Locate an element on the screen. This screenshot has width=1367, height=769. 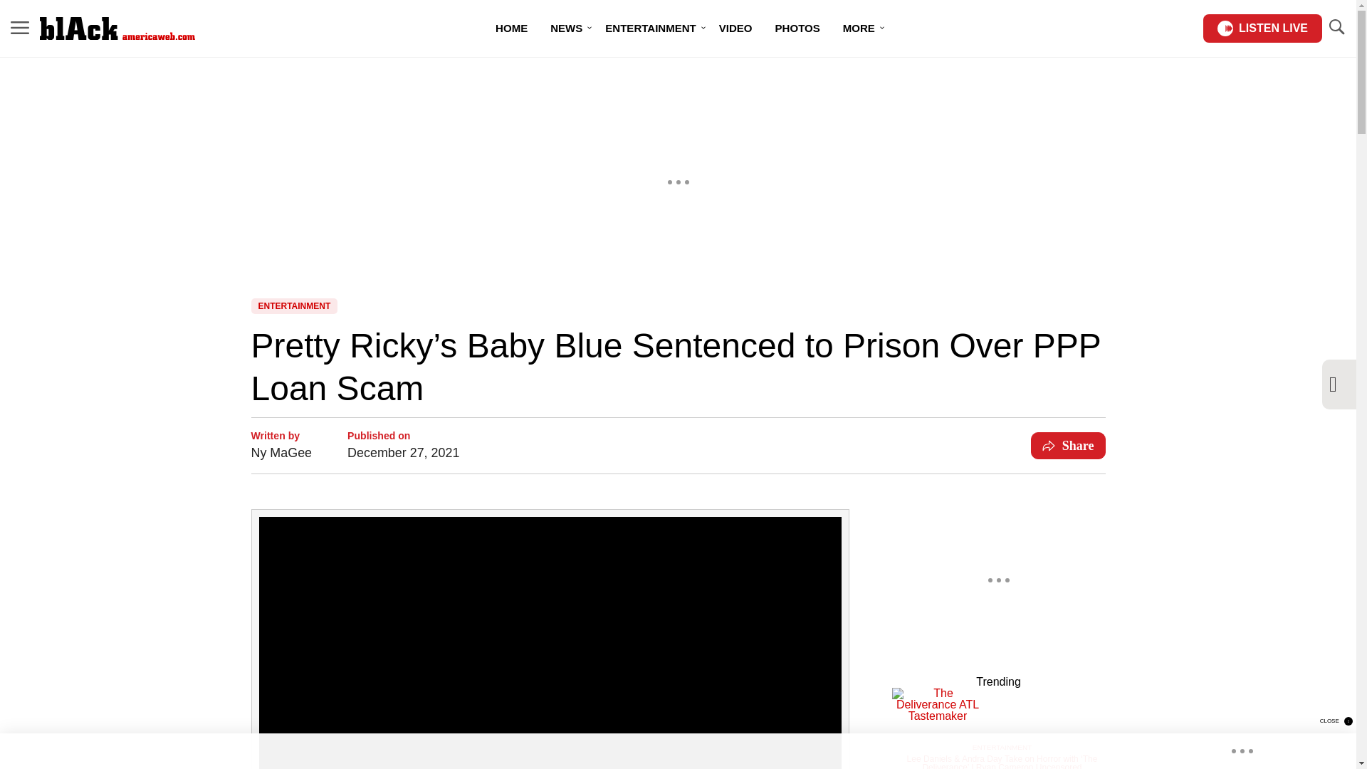
VIDEO is located at coordinates (736, 28).